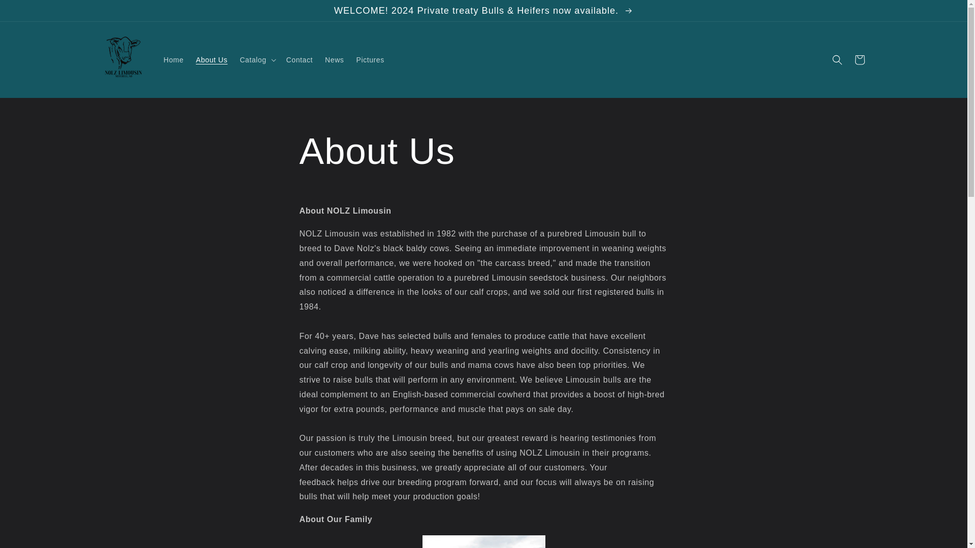  Describe the element at coordinates (859, 60) in the screenshot. I see `Cart` at that location.